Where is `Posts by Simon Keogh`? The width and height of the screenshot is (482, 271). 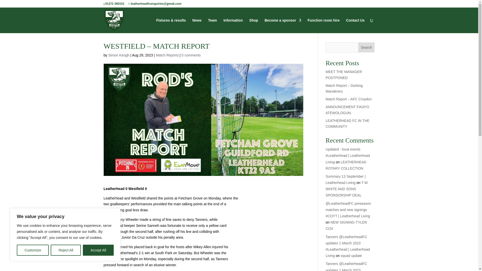
Posts by Simon Keogh is located at coordinates (118, 55).